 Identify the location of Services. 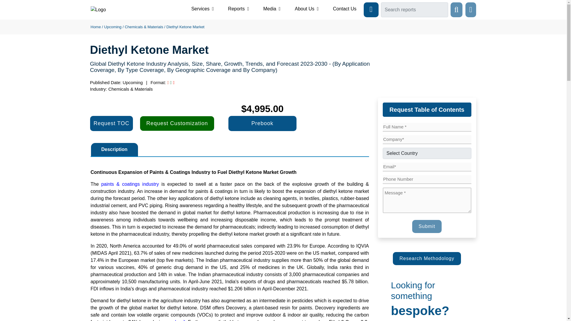
(202, 9).